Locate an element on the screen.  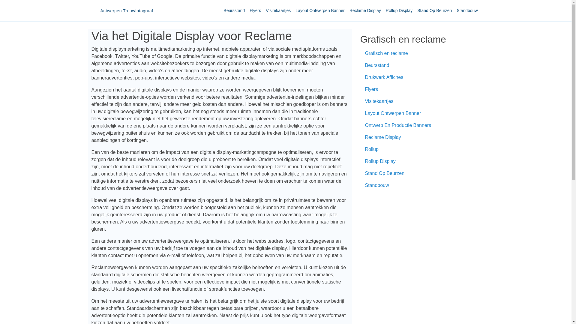
Layout Ontwerpen Banner is located at coordinates (418, 113).